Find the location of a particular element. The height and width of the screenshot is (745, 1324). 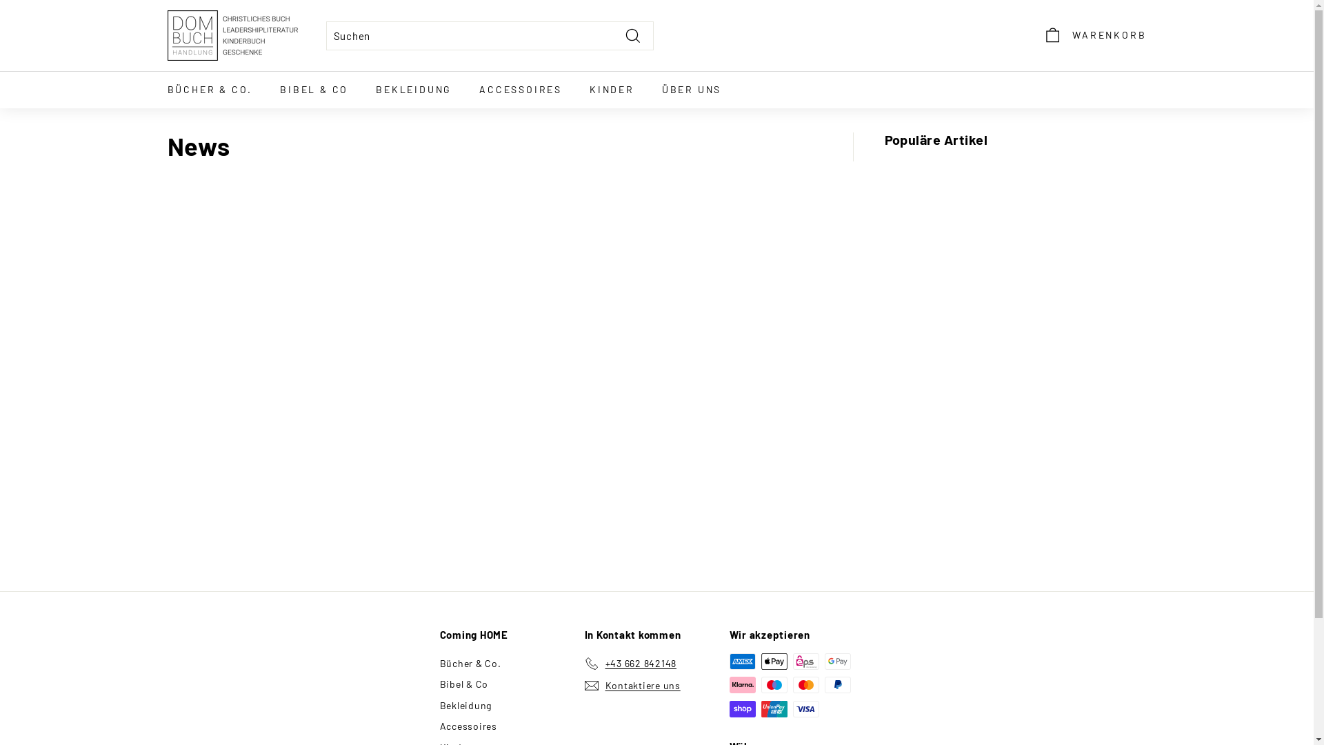

Kontaktiere uns is located at coordinates (633, 686).